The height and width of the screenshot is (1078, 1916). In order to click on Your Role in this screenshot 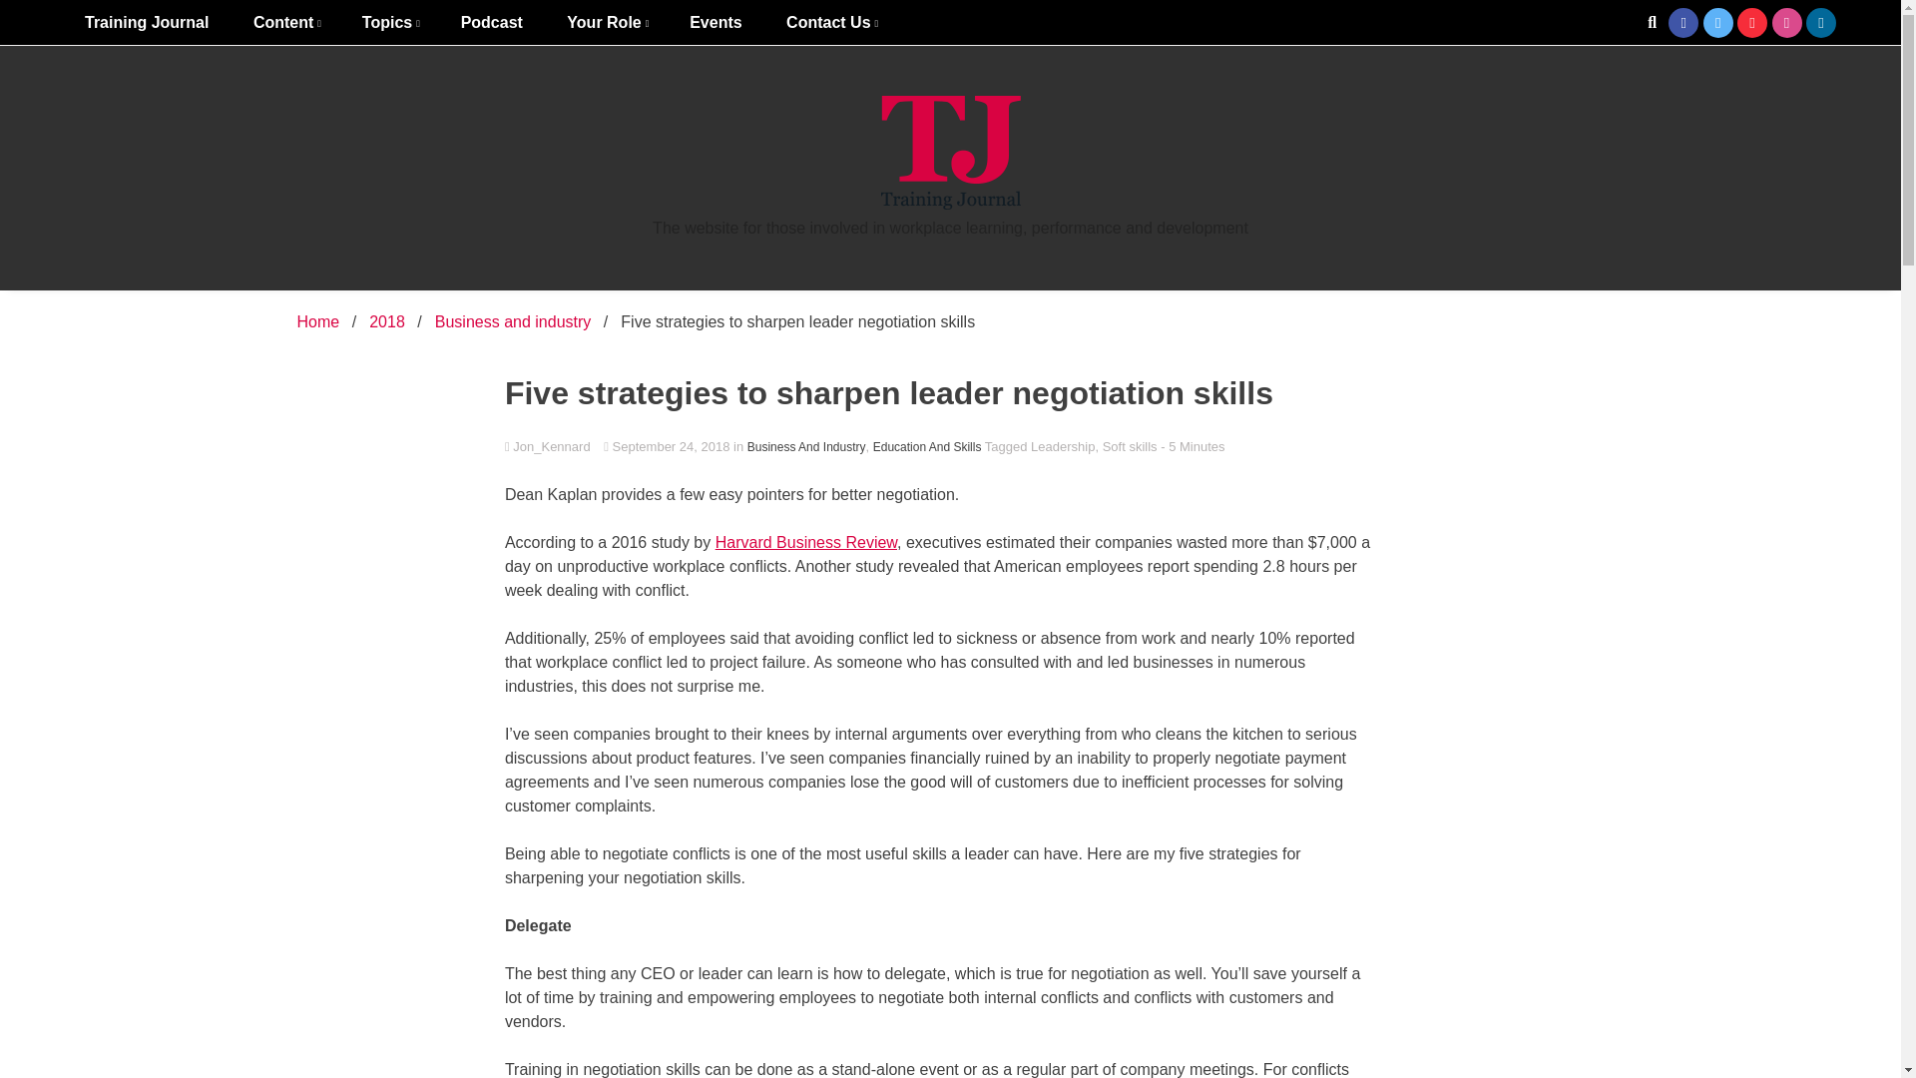, I will do `click(605, 22)`.